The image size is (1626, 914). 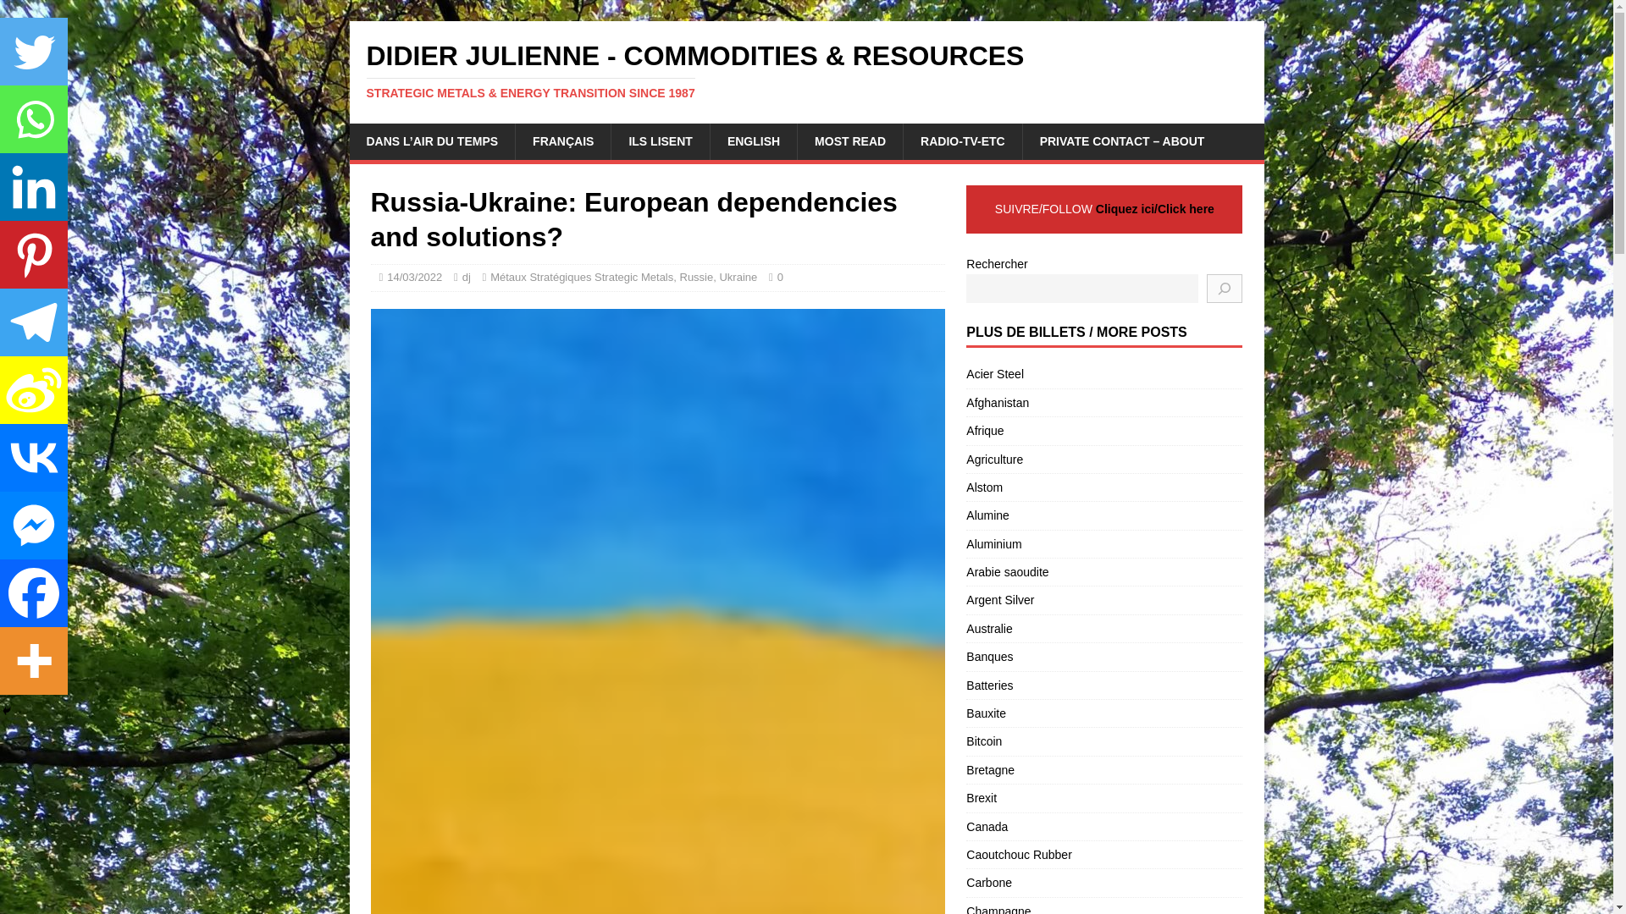 What do you see at coordinates (34, 255) in the screenshot?
I see `Pinterest` at bounding box center [34, 255].